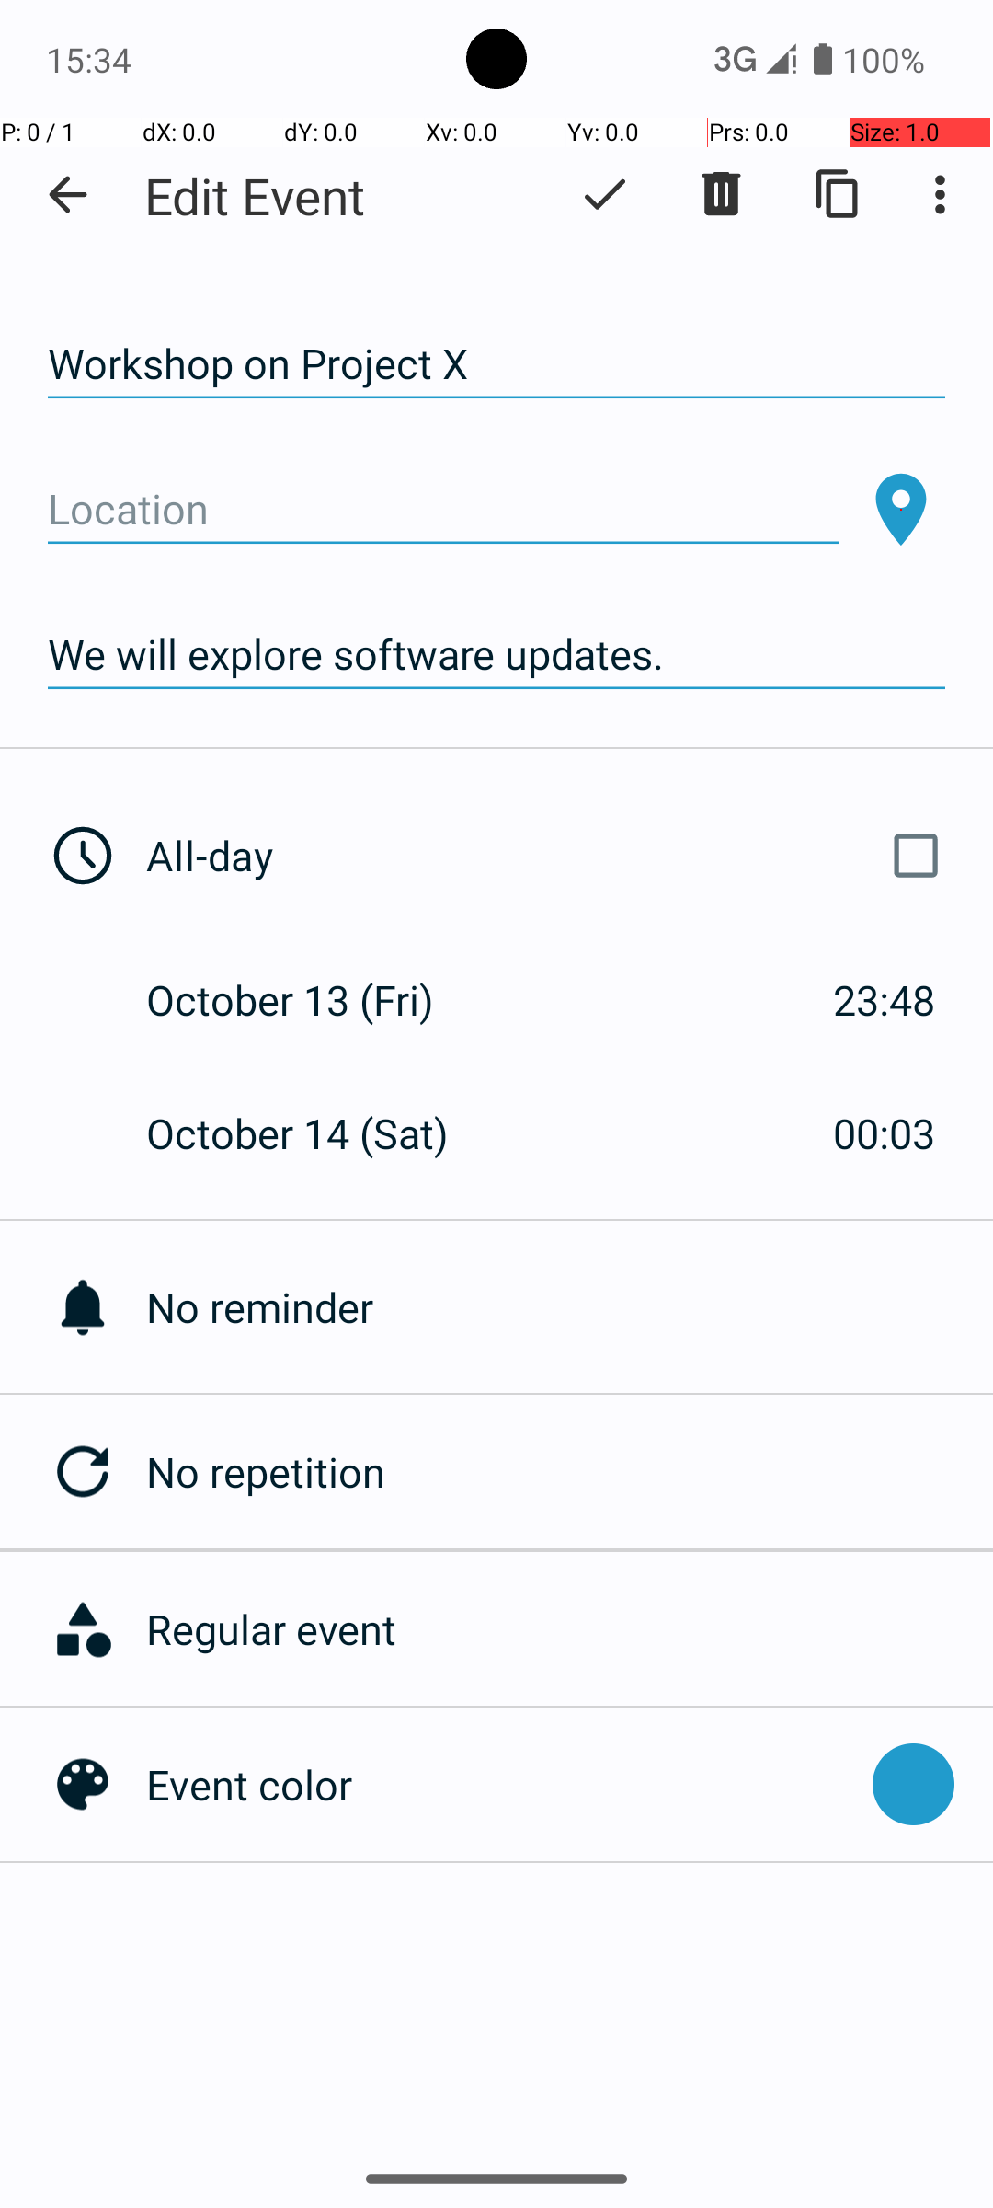  What do you see at coordinates (570, 1306) in the screenshot?
I see `No reminder` at bounding box center [570, 1306].